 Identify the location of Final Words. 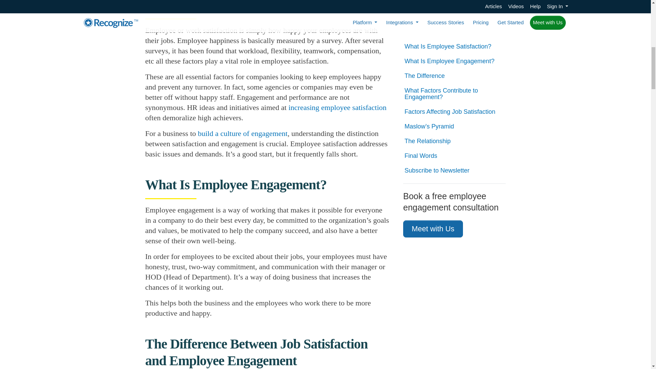
(454, 111).